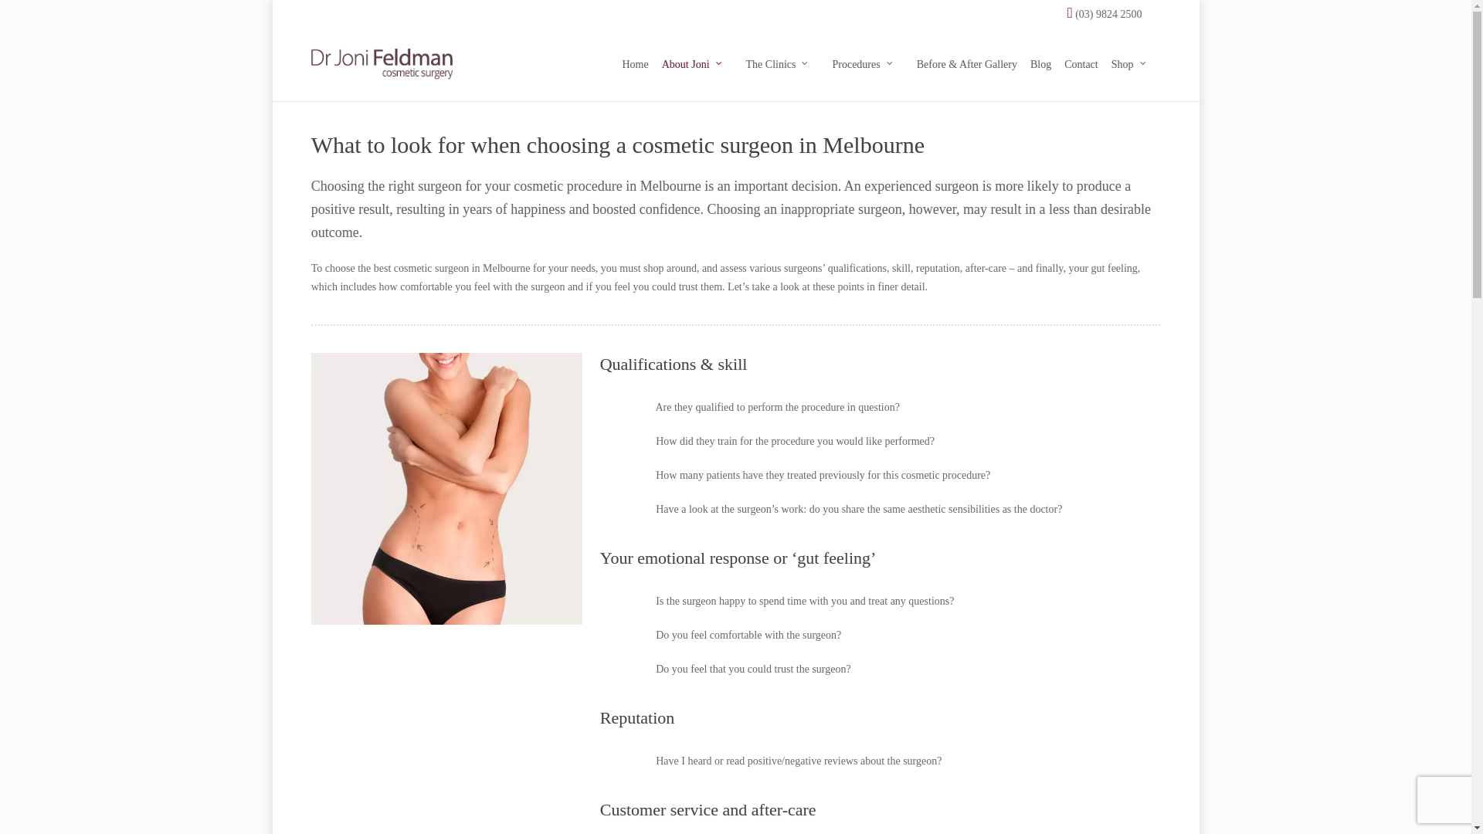 This screenshot has height=834, width=1483. Describe the element at coordinates (695, 65) in the screenshot. I see `About Joni` at that location.